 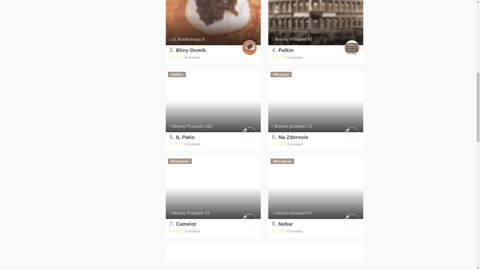 What do you see at coordinates (180, 161) in the screenshot?
I see `European` at bounding box center [180, 161].